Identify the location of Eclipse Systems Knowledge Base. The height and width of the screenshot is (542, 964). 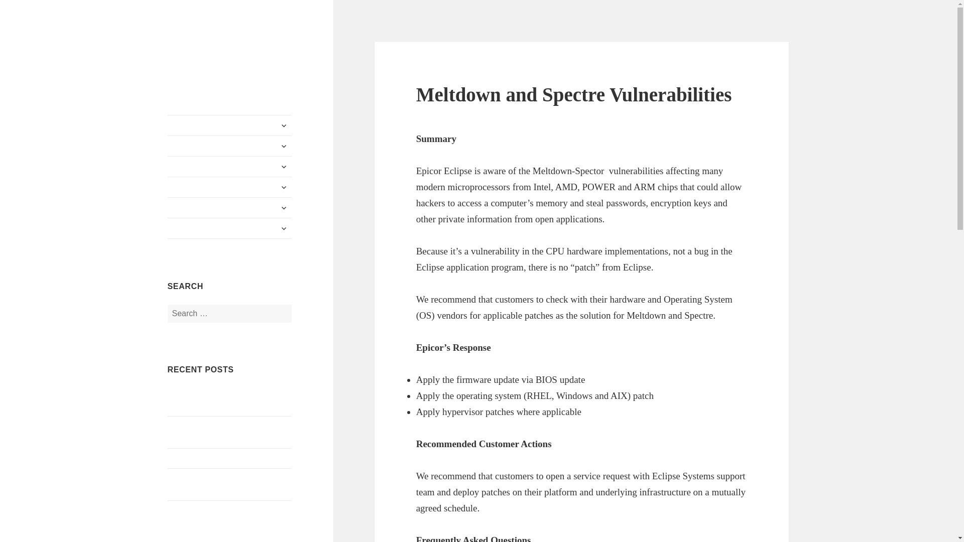
(222, 57).